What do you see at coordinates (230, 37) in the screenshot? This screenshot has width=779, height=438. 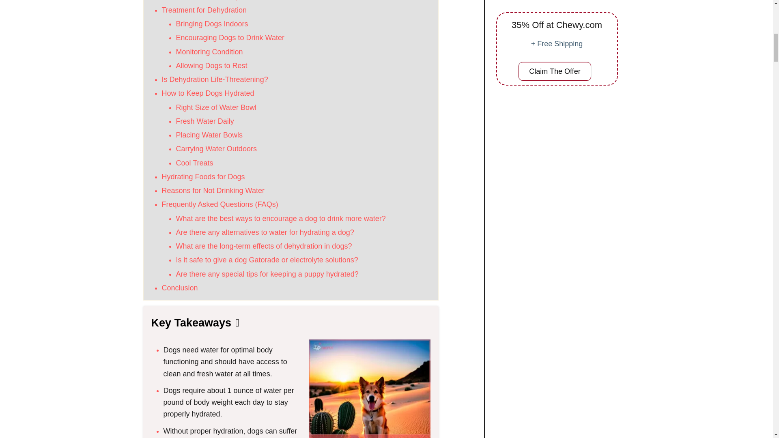 I see `Encouraging Dogs to Drink Water` at bounding box center [230, 37].